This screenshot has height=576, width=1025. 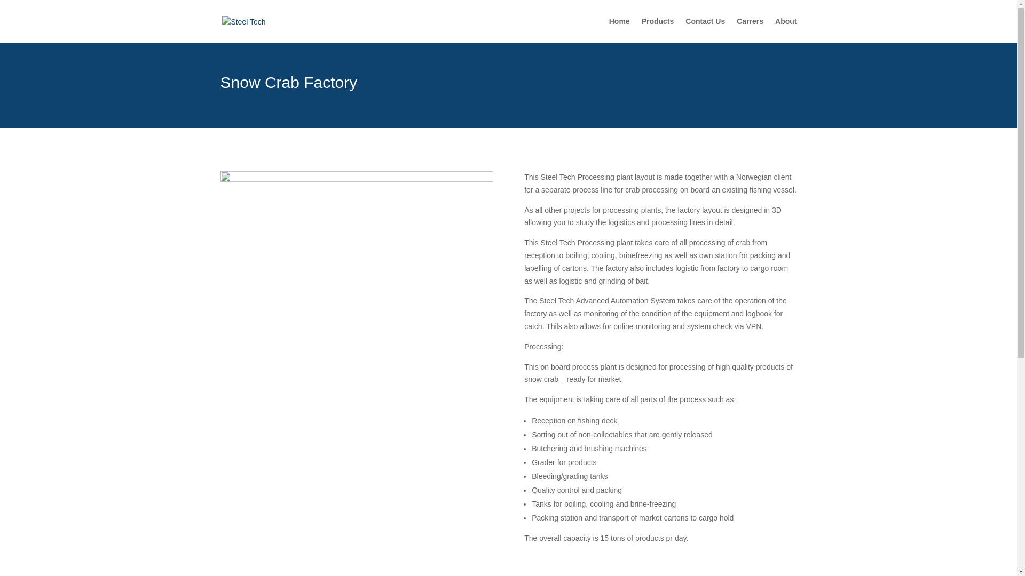 I want to click on Products, so click(x=658, y=30).